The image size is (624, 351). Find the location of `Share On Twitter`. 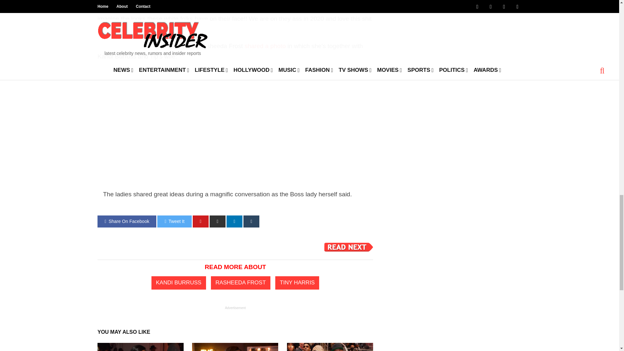

Share On Twitter is located at coordinates (174, 221).